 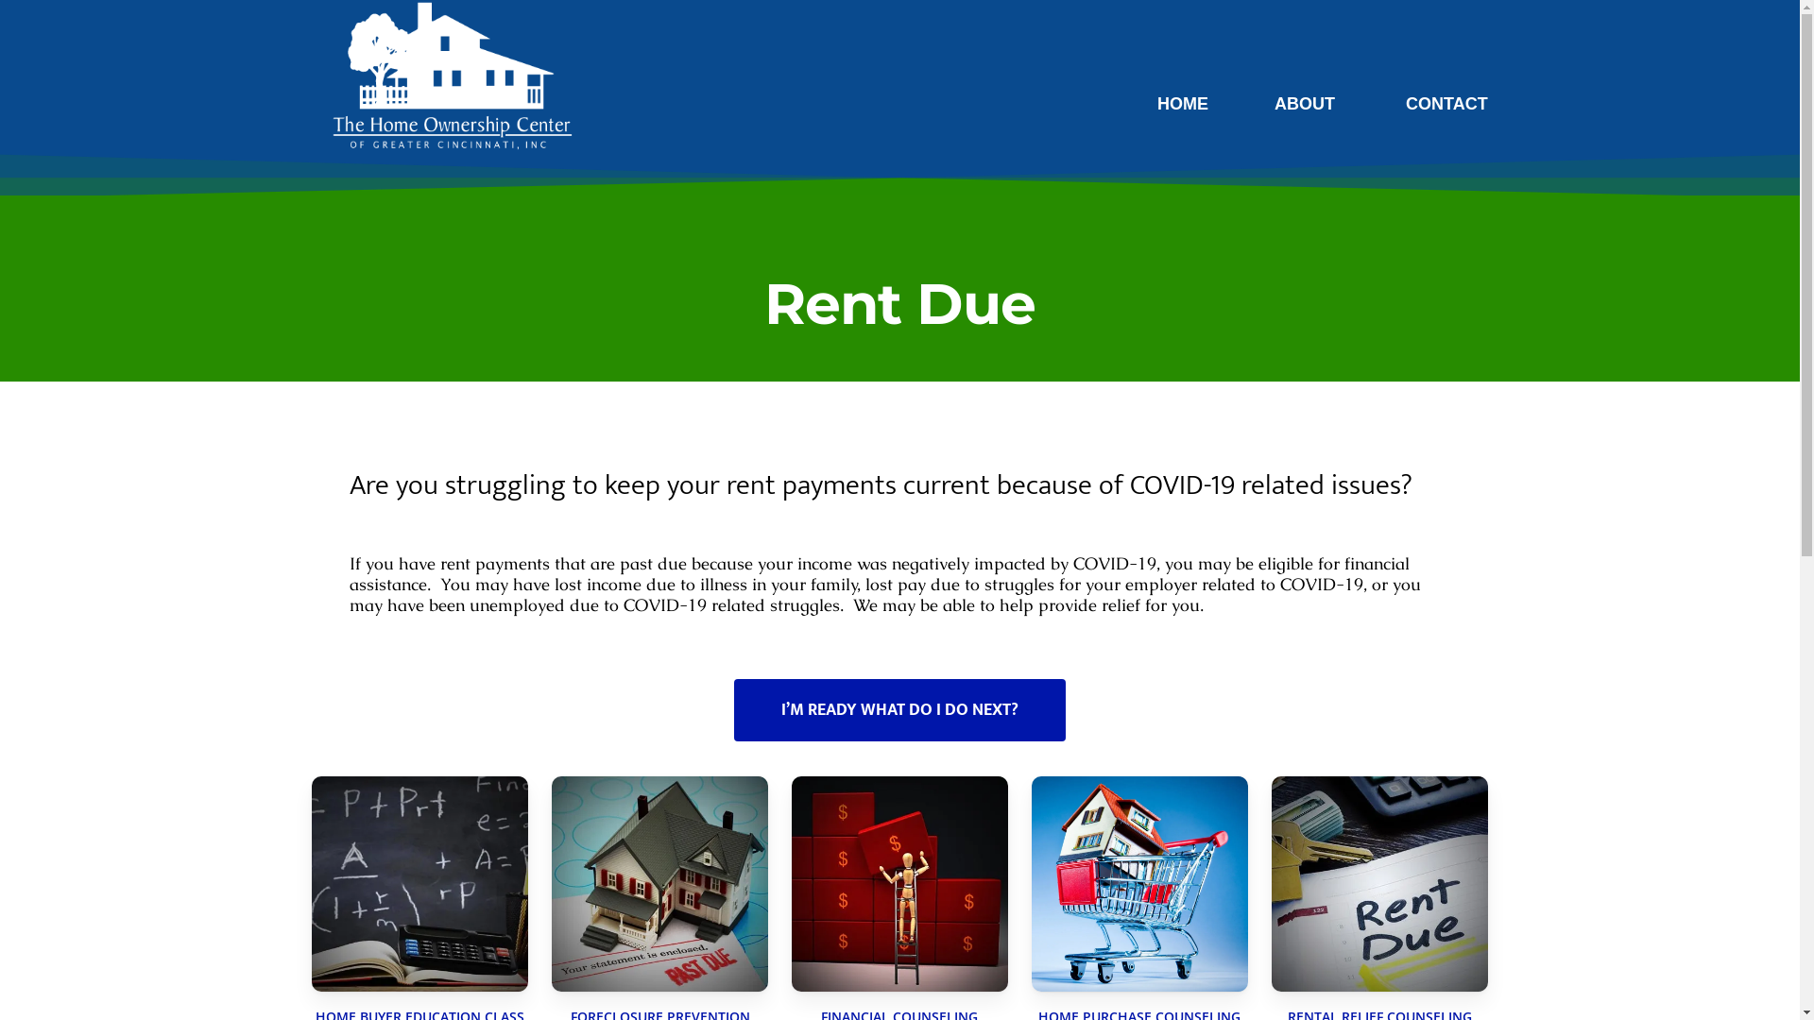 I want to click on HOME, so click(x=1178, y=104).